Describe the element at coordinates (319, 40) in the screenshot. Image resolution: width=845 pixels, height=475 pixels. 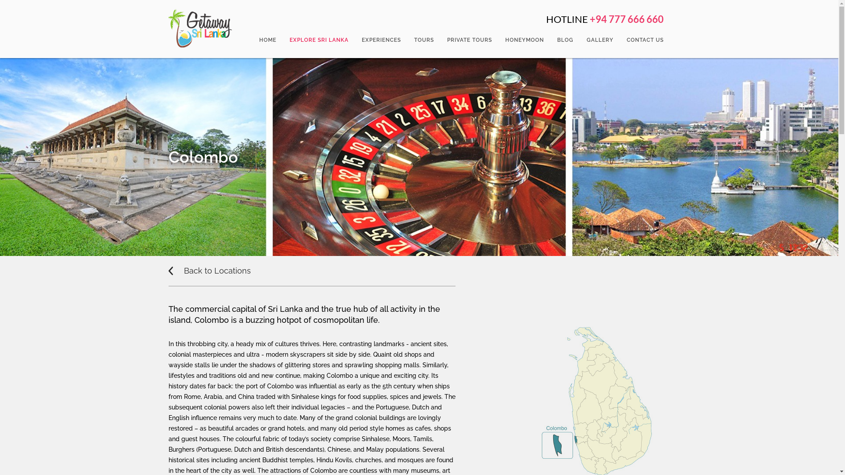
I see `EXPLORE SRI LANKA` at that location.